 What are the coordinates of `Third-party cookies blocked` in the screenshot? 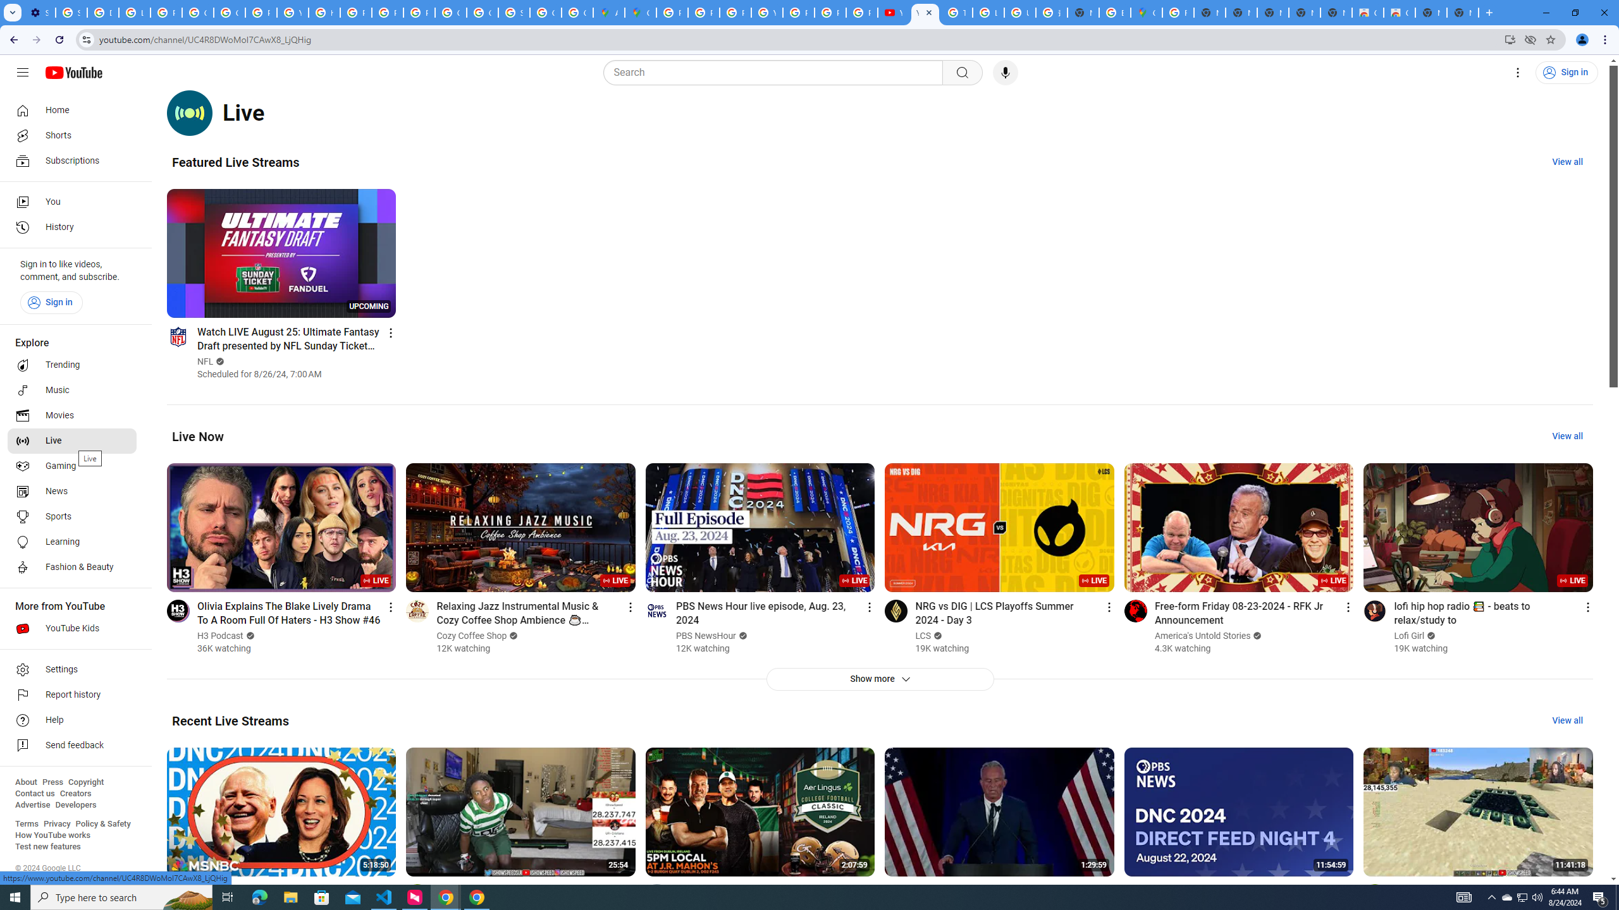 It's located at (1530, 39).